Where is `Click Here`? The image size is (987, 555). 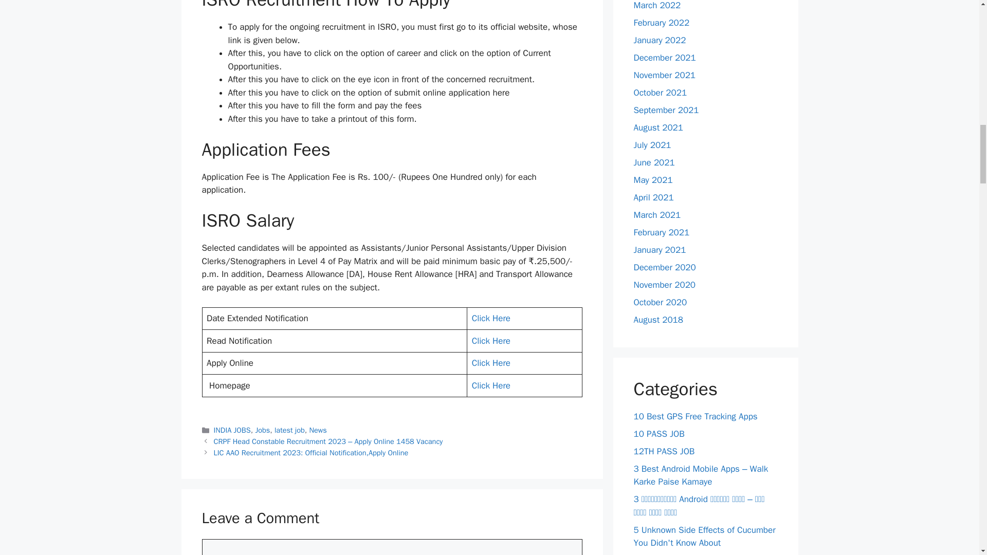 Click Here is located at coordinates (490, 341).